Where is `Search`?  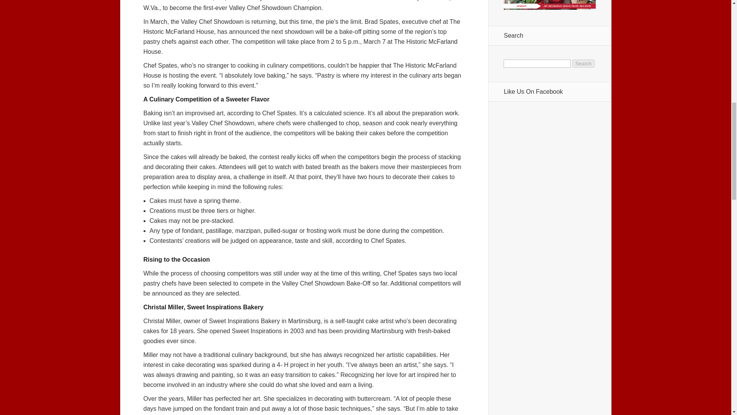 Search is located at coordinates (583, 64).